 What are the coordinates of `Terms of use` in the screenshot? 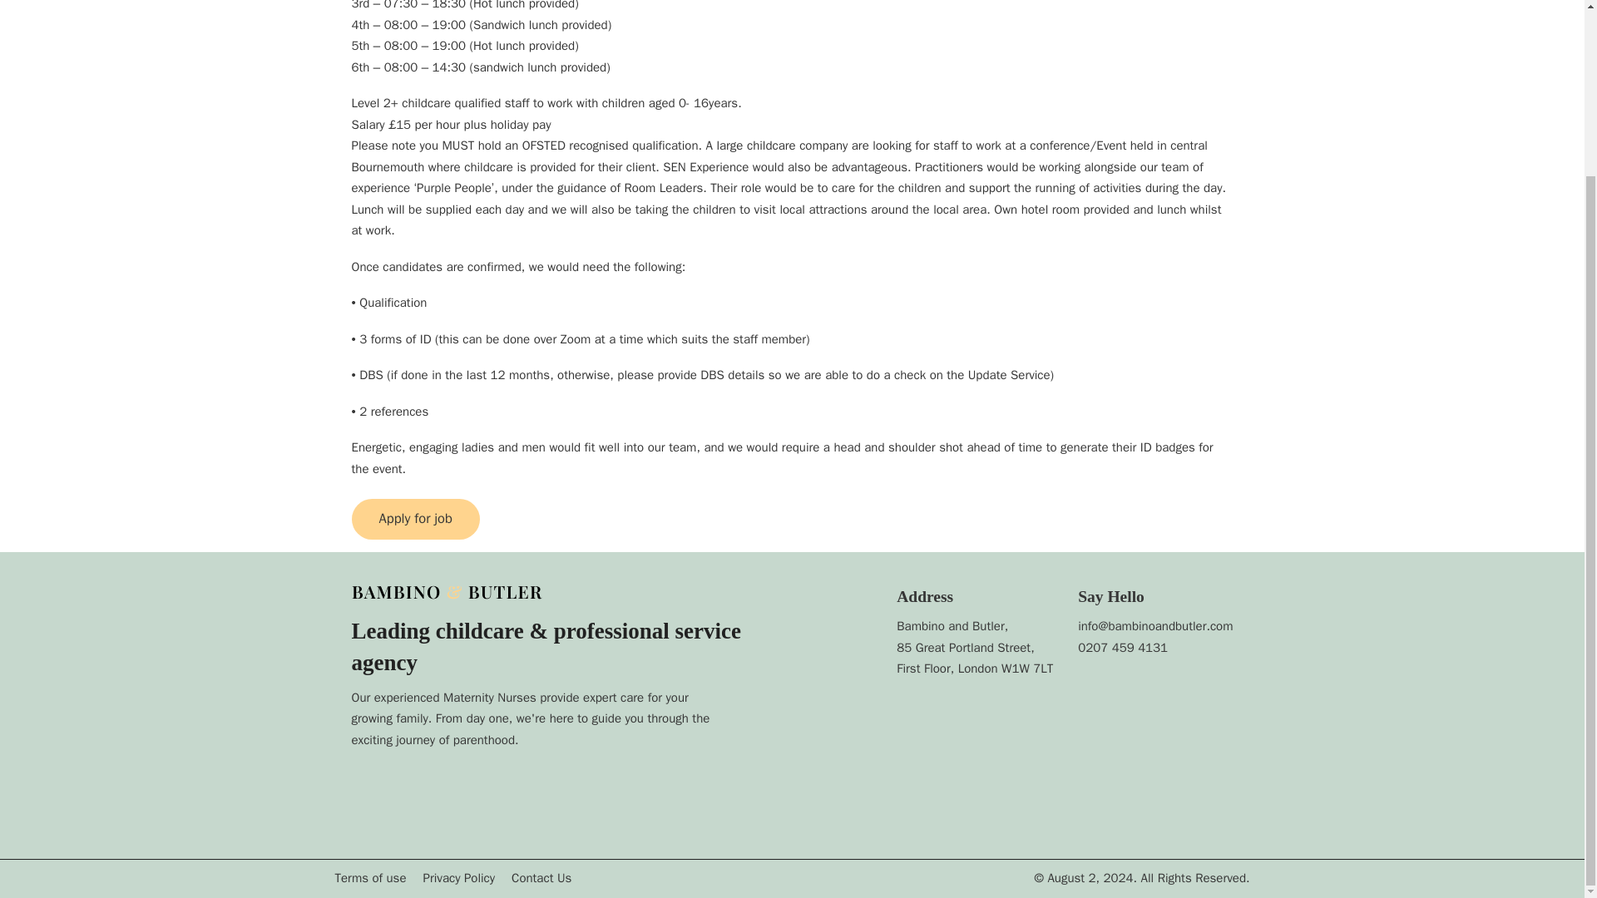 It's located at (369, 879).